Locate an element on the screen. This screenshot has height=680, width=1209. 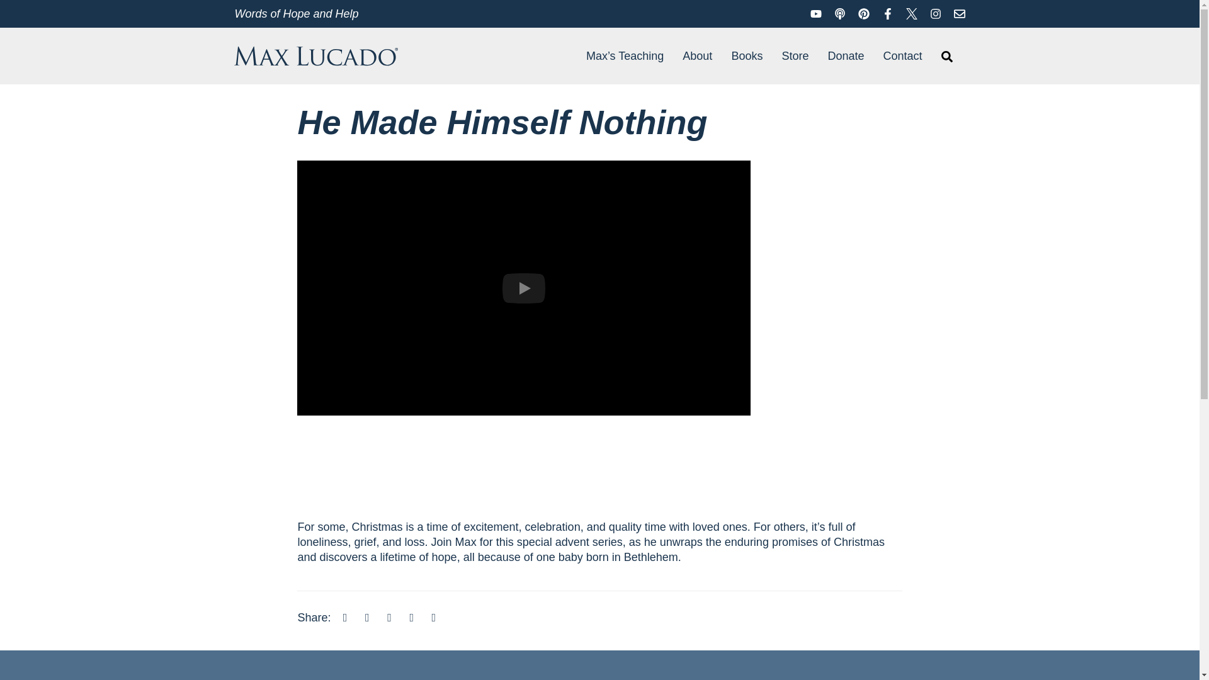
Pinterest is located at coordinates (864, 13).